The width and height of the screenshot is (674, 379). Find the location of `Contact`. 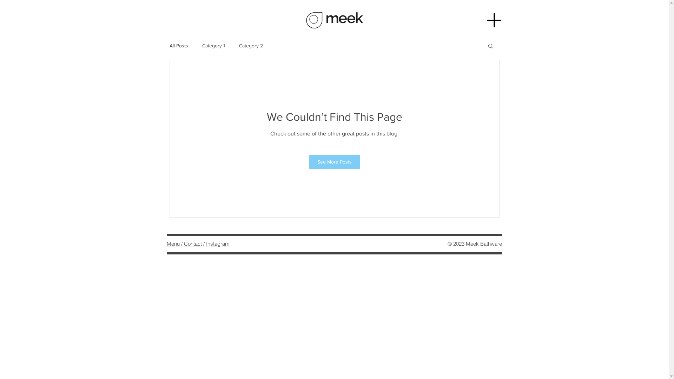

Contact is located at coordinates (193, 244).